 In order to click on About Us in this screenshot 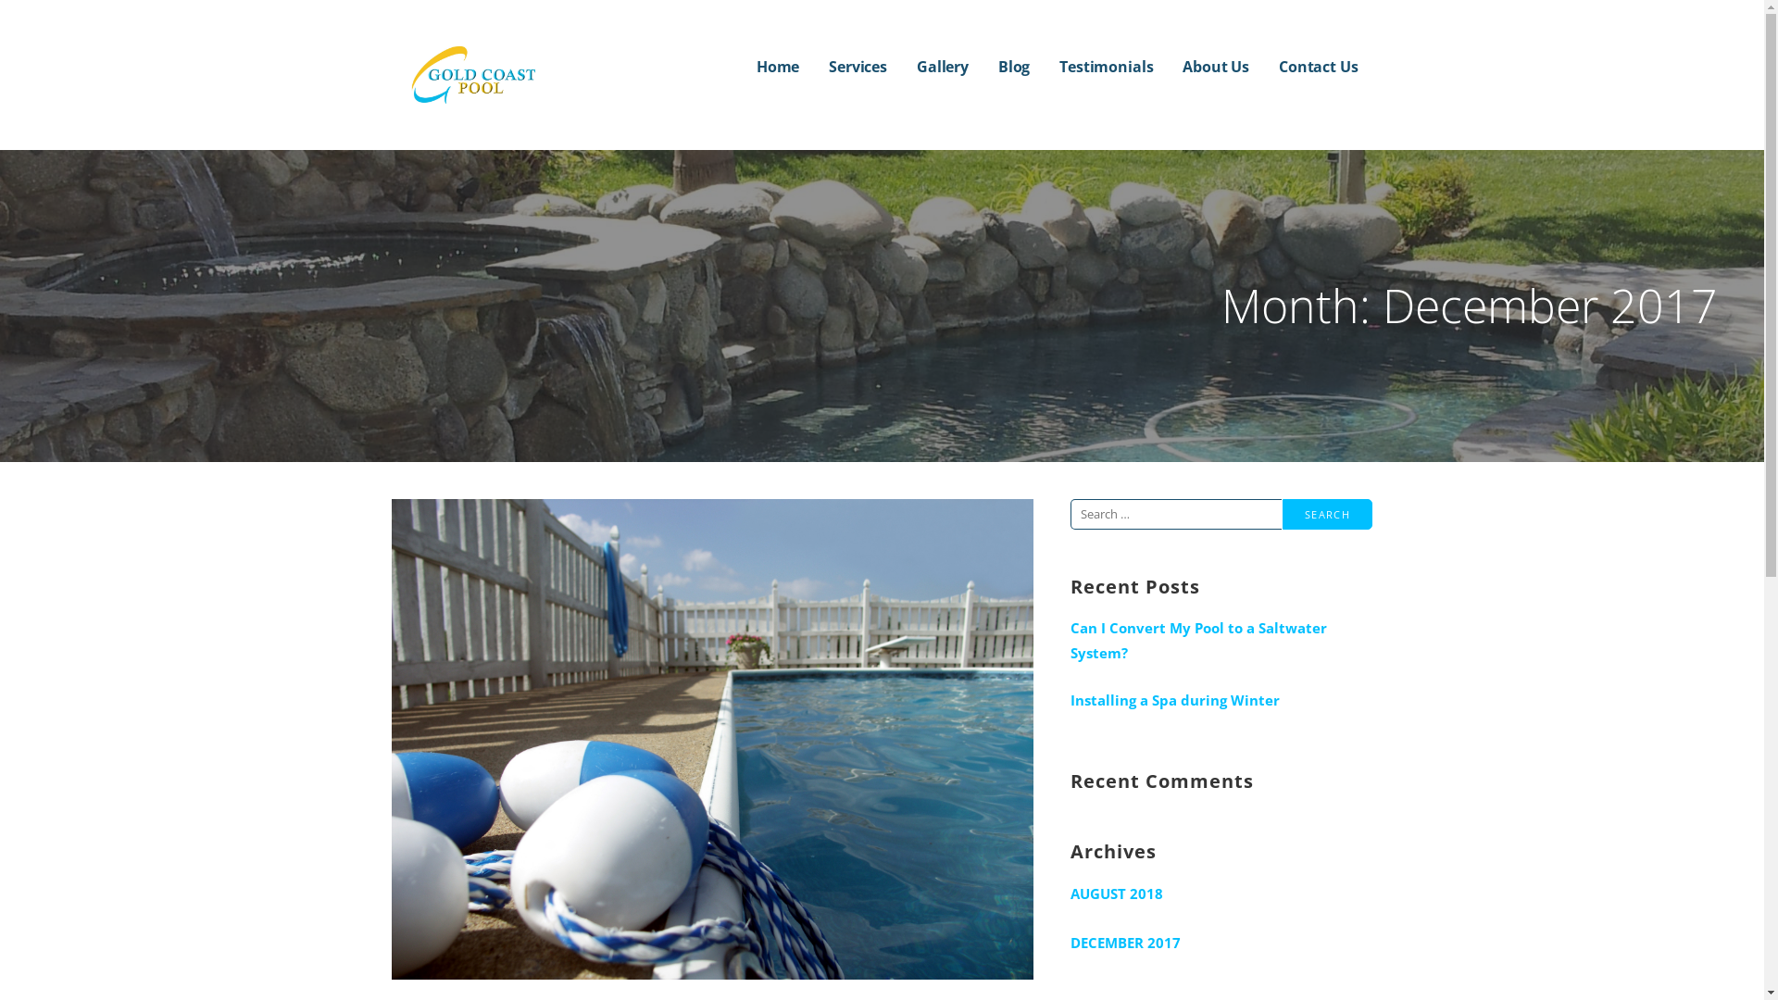, I will do `click(1216, 68)`.